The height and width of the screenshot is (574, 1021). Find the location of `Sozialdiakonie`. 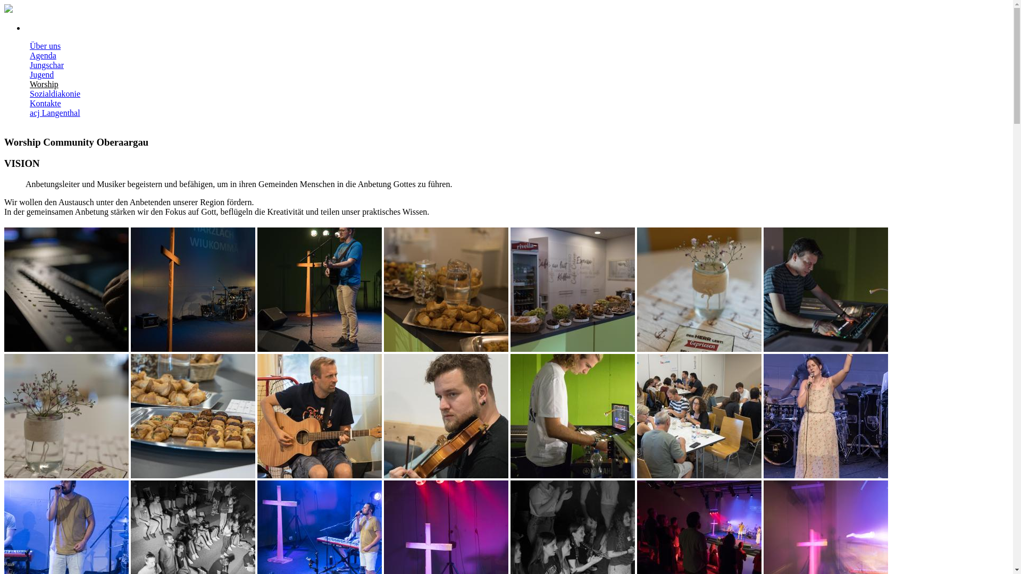

Sozialdiakonie is located at coordinates (55, 94).